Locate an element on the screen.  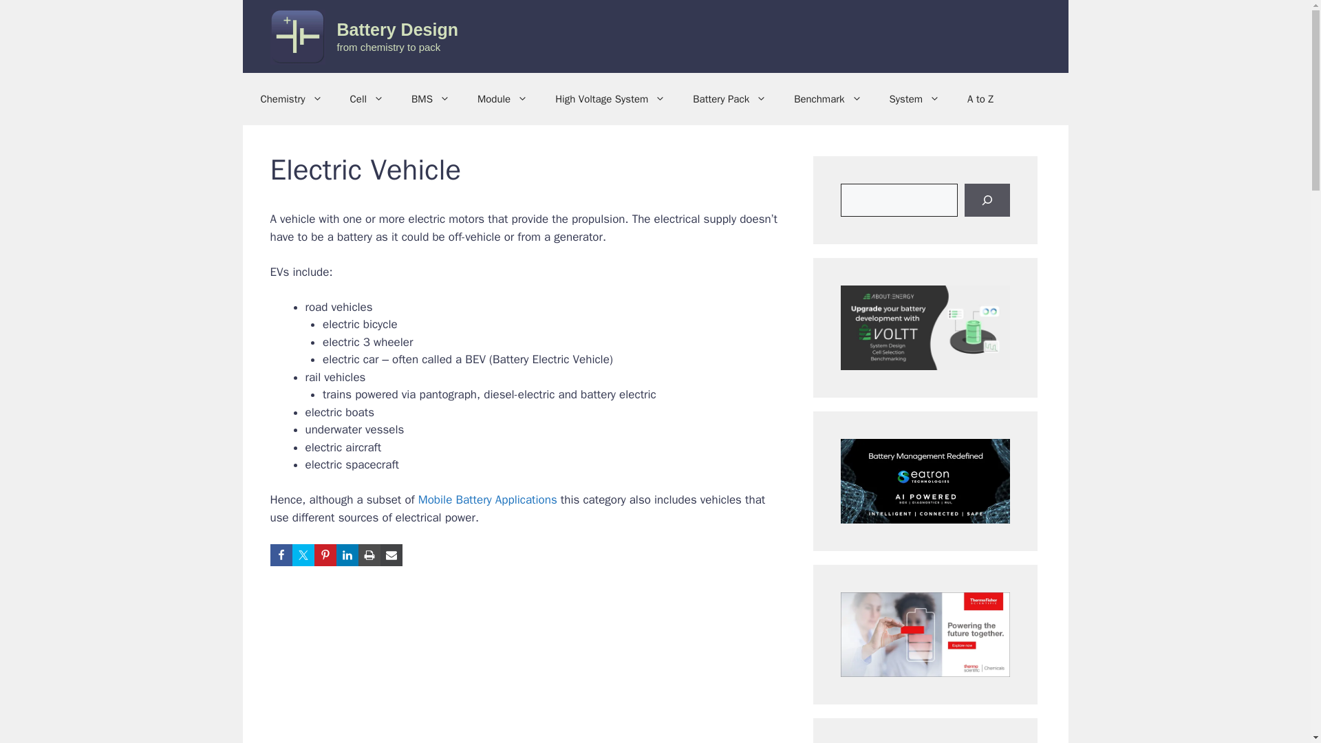
High Voltage System is located at coordinates (610, 99).